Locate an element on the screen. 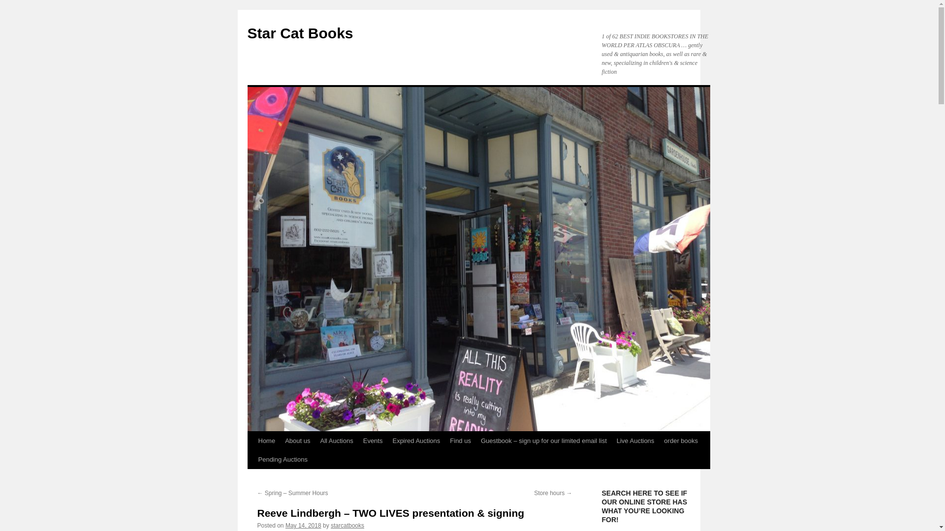  order books is located at coordinates (681, 441).